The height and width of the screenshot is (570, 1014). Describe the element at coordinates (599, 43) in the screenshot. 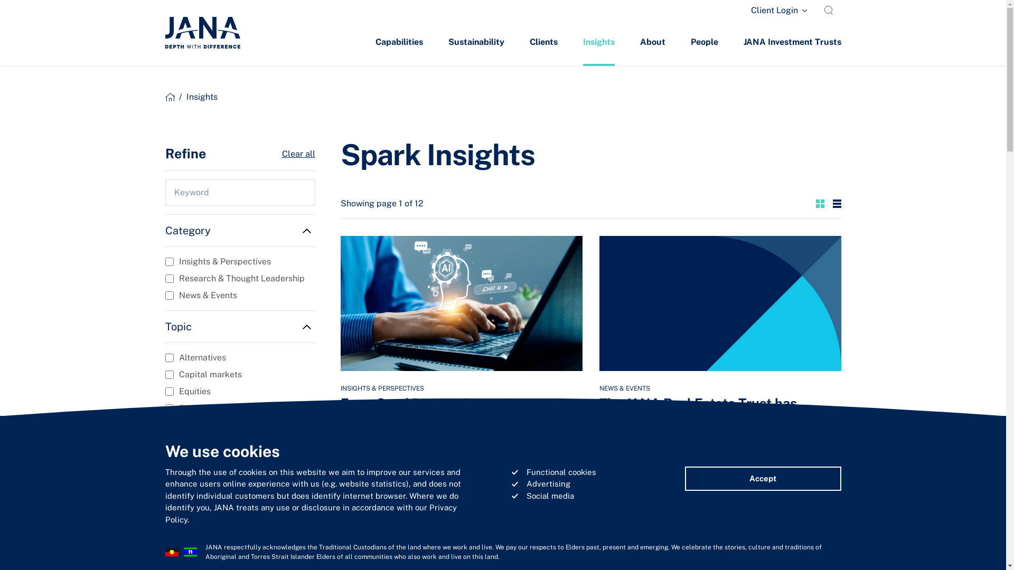

I see `Insights` at that location.